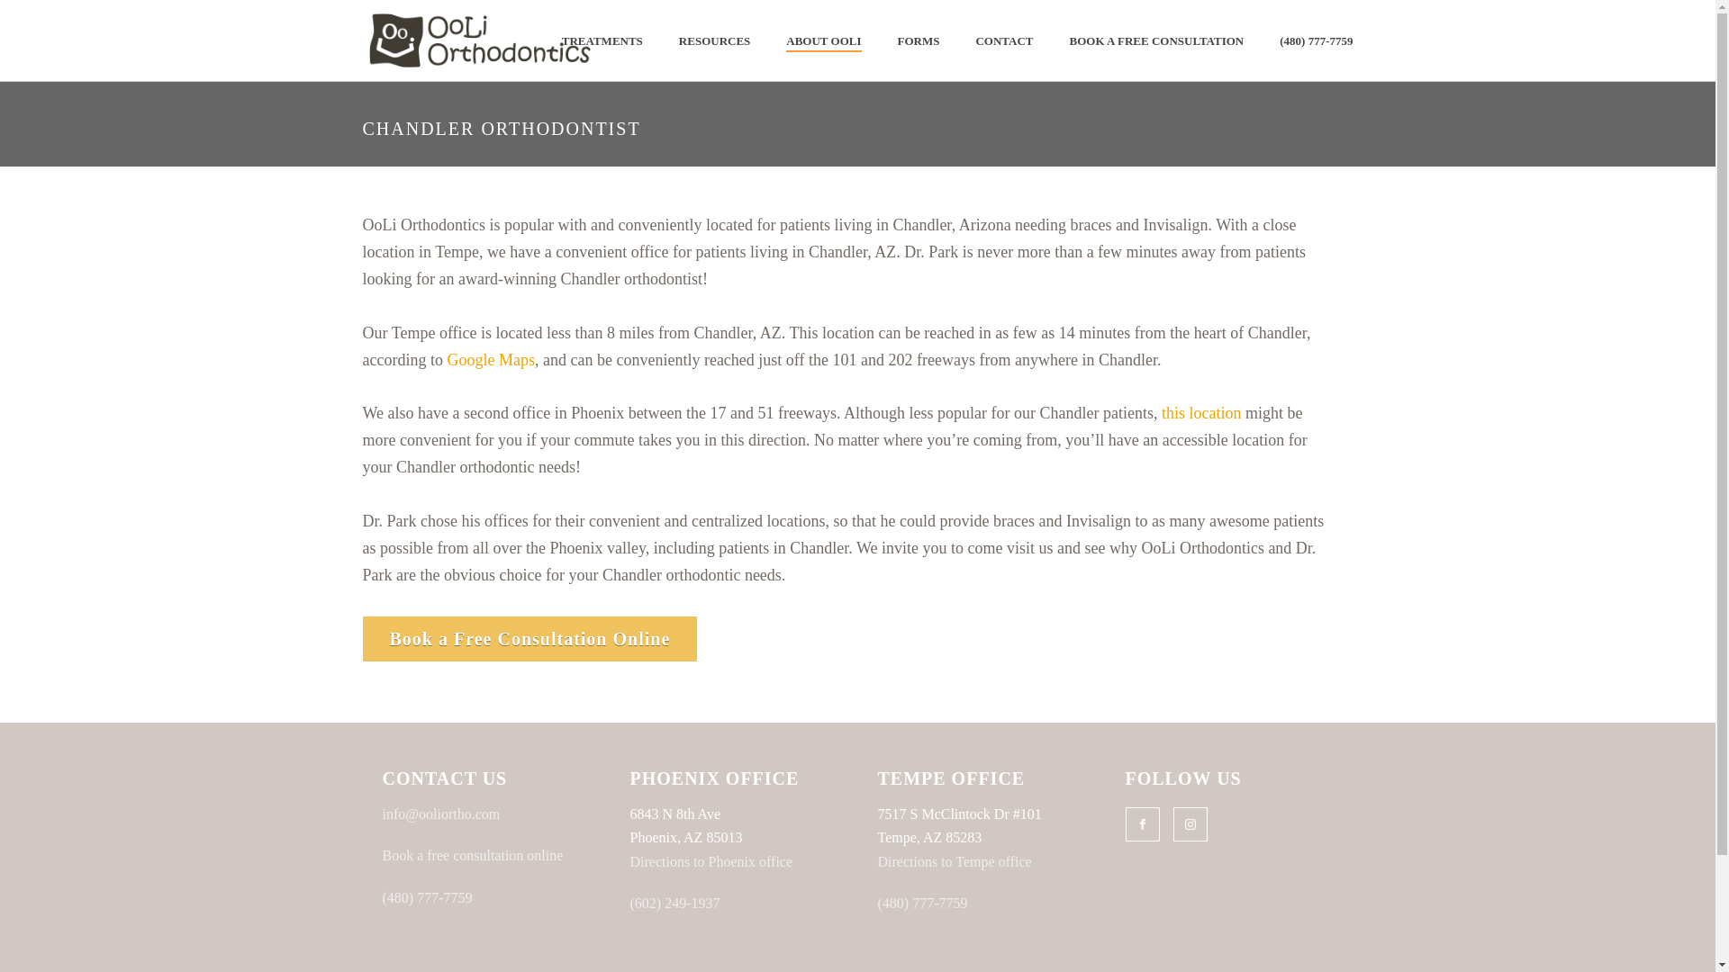 The height and width of the screenshot is (972, 1729). I want to click on BOOK A FREE CONSULTATION, so click(1156, 41).